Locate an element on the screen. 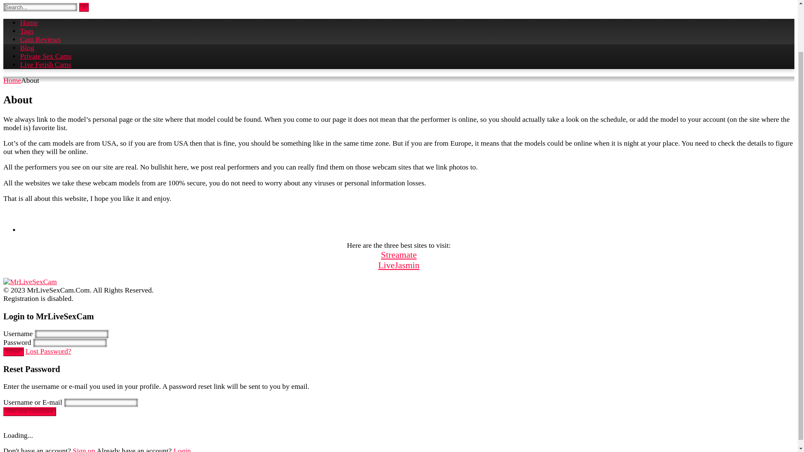 This screenshot has width=804, height=452. Login is located at coordinates (13, 352).